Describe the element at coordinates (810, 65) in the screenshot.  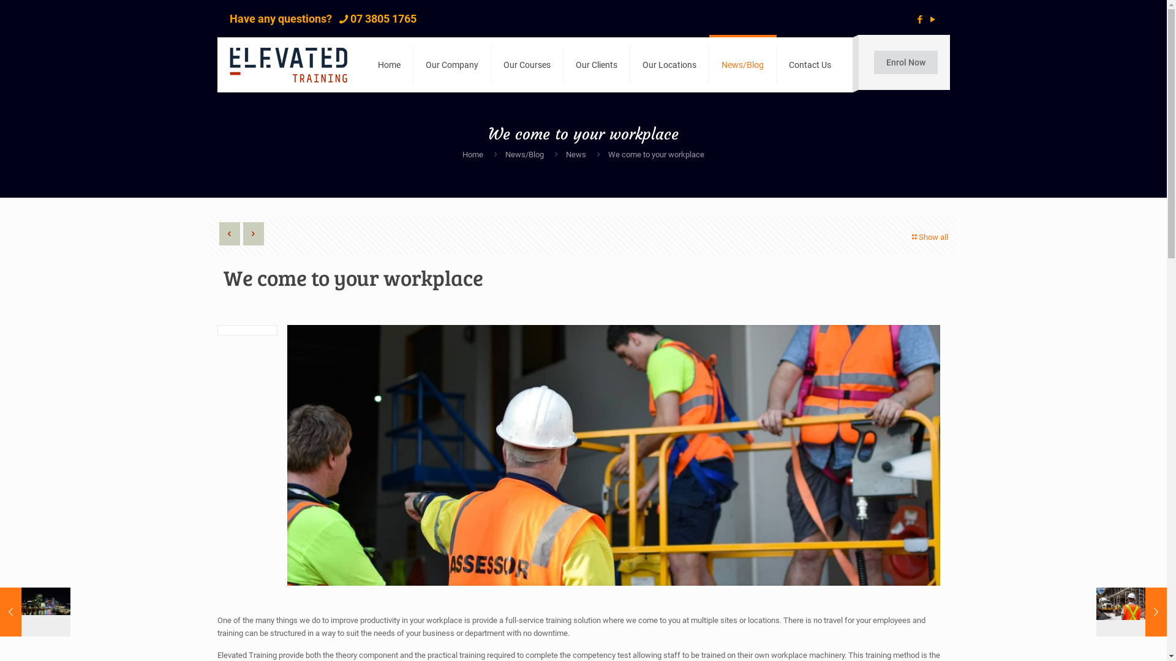
I see `Contact Us` at that location.